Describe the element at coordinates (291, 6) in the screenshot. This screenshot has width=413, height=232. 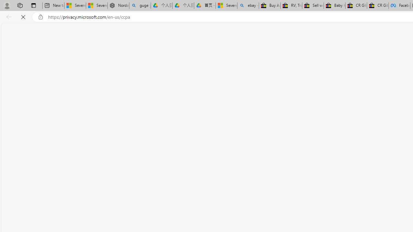
I see `RV, Trailer & Camper Steps & Ladders for sale | eBay` at that location.